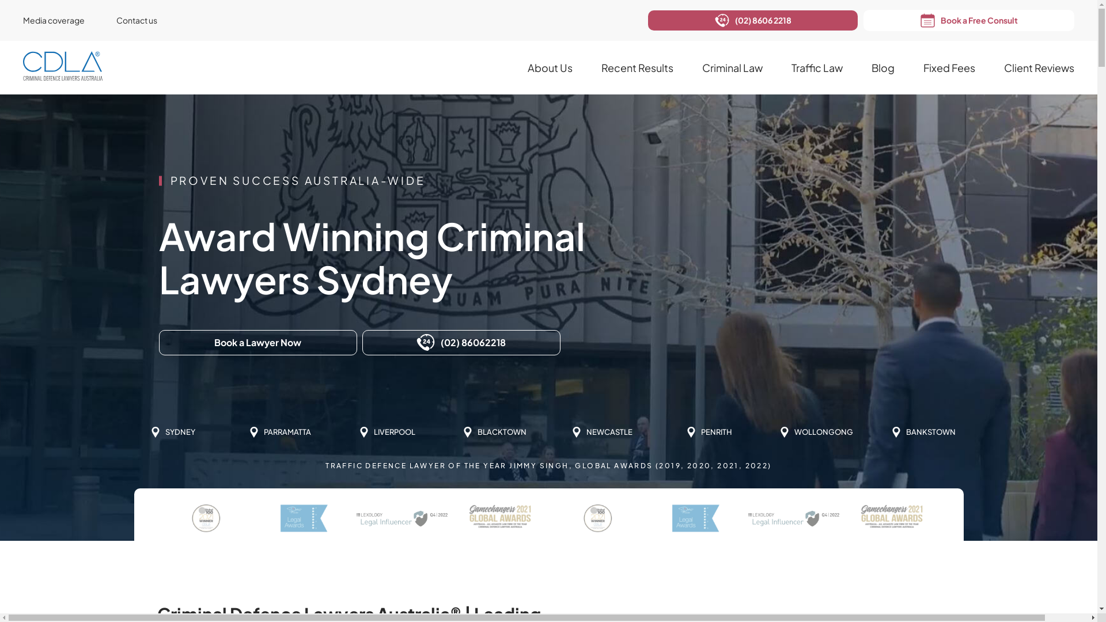  What do you see at coordinates (173, 433) in the screenshot?
I see `SYDNEY` at bounding box center [173, 433].